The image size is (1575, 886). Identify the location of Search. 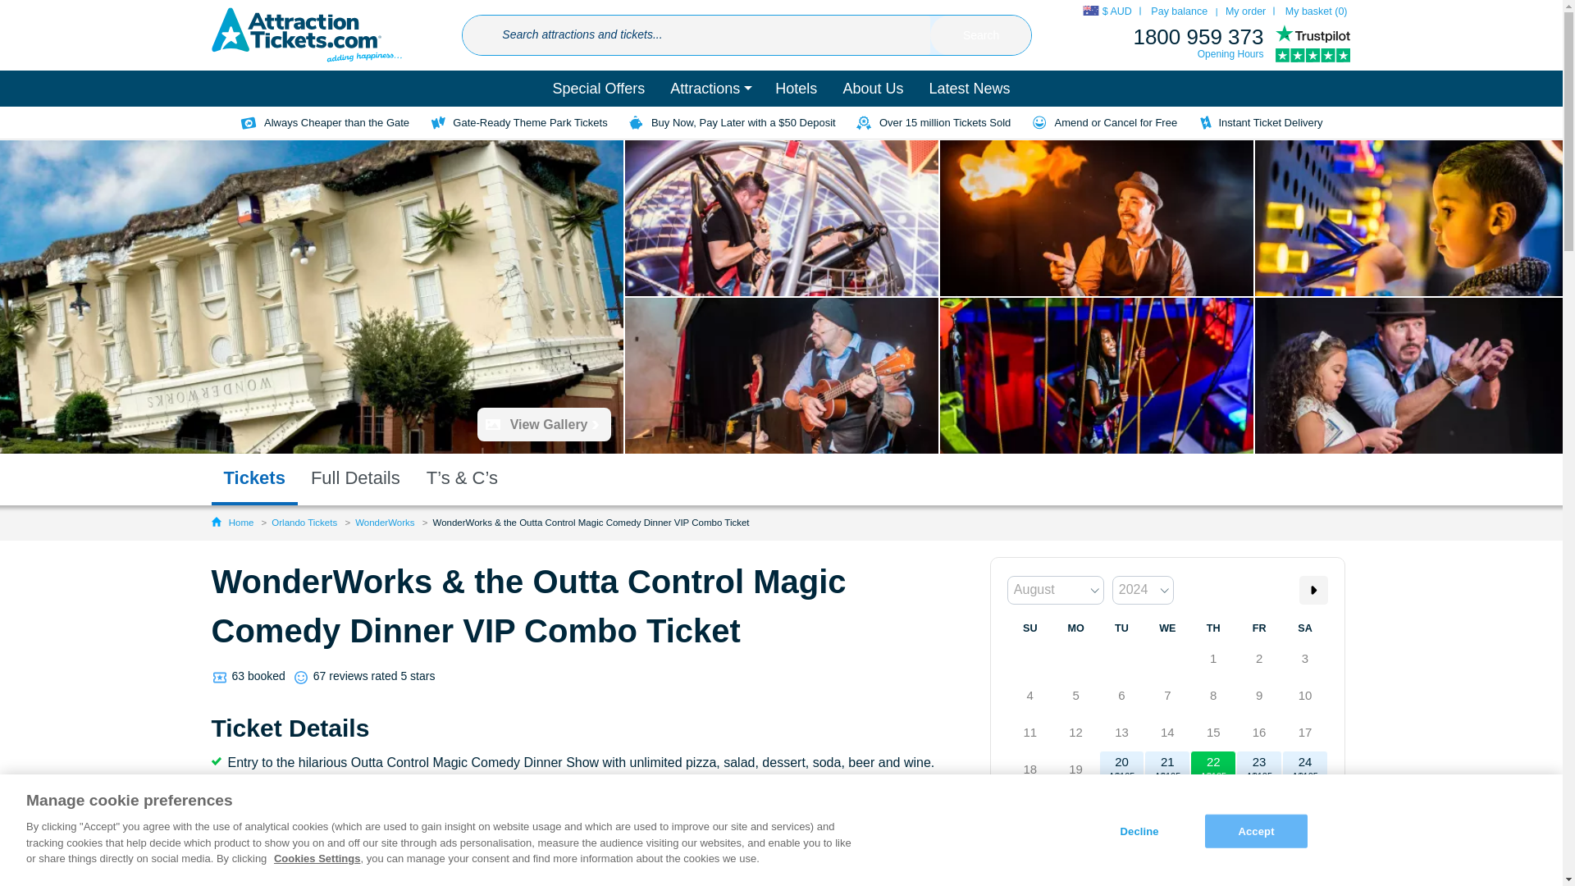
(981, 35).